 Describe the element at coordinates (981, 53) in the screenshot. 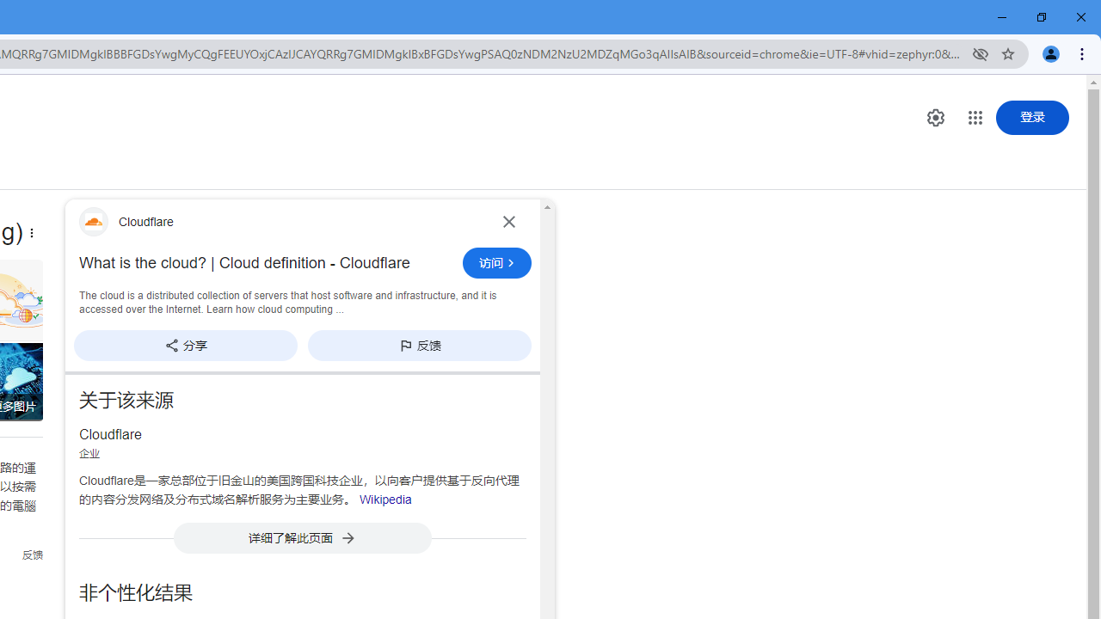

I see `Third-party cookies blocked` at that location.